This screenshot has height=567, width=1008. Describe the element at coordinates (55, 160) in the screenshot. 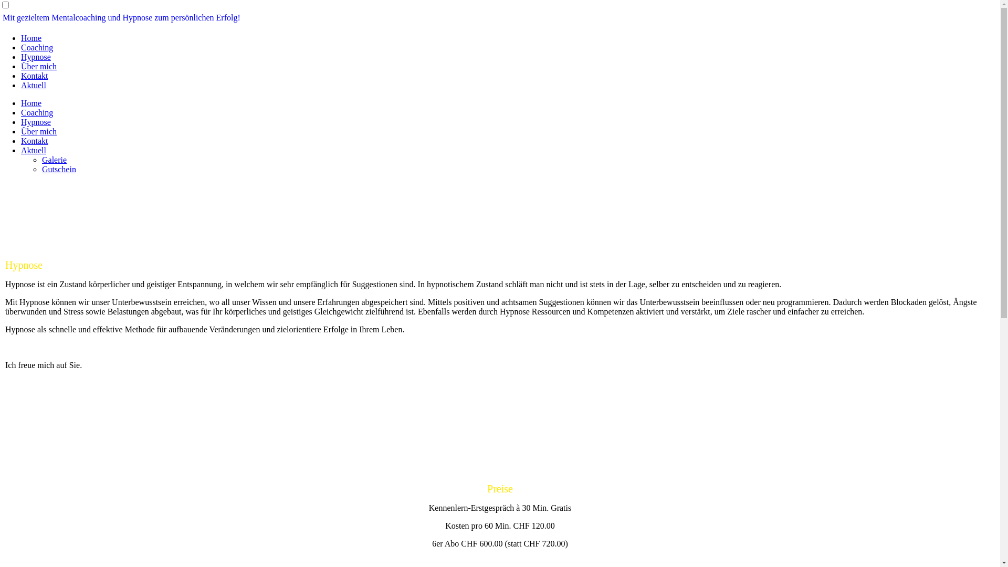

I see `Galerie` at that location.